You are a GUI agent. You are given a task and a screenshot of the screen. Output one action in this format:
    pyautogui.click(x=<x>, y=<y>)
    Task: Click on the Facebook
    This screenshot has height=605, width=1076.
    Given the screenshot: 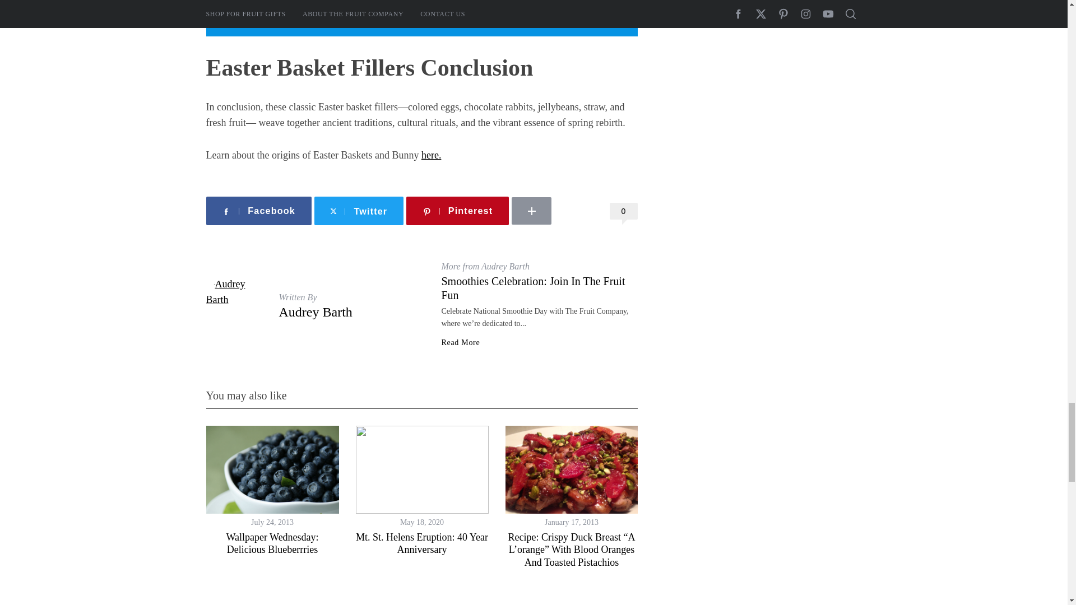 What is the action you would take?
    pyautogui.click(x=259, y=211)
    